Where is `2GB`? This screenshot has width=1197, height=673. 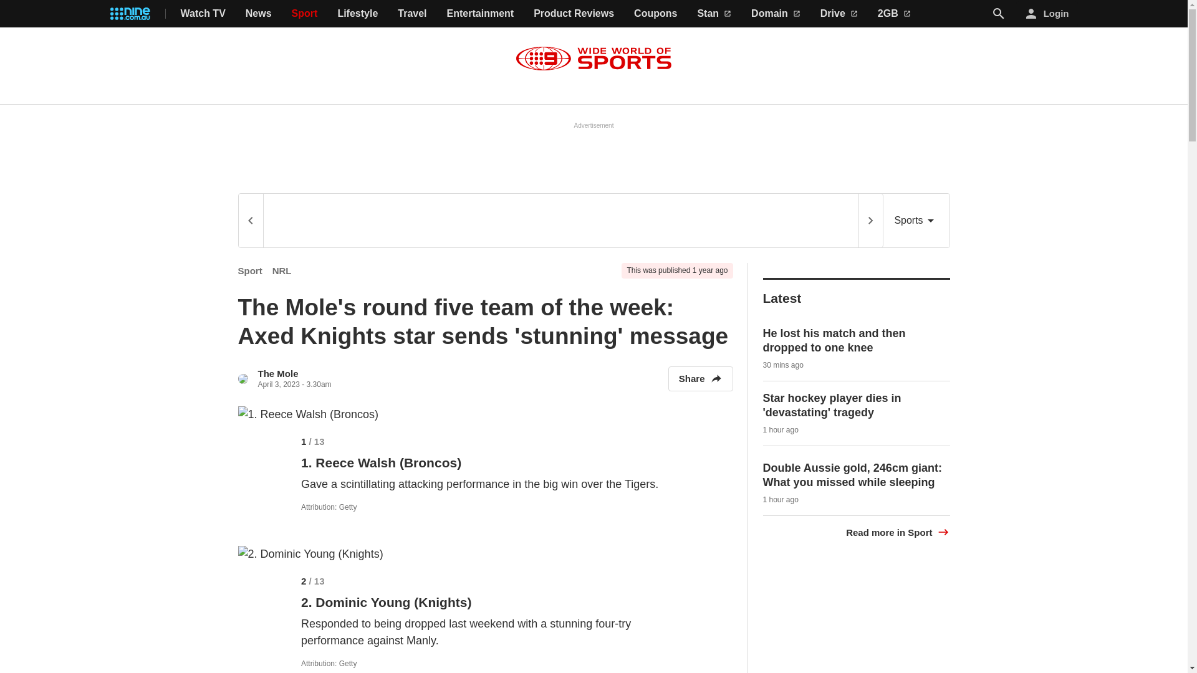 2GB is located at coordinates (894, 14).